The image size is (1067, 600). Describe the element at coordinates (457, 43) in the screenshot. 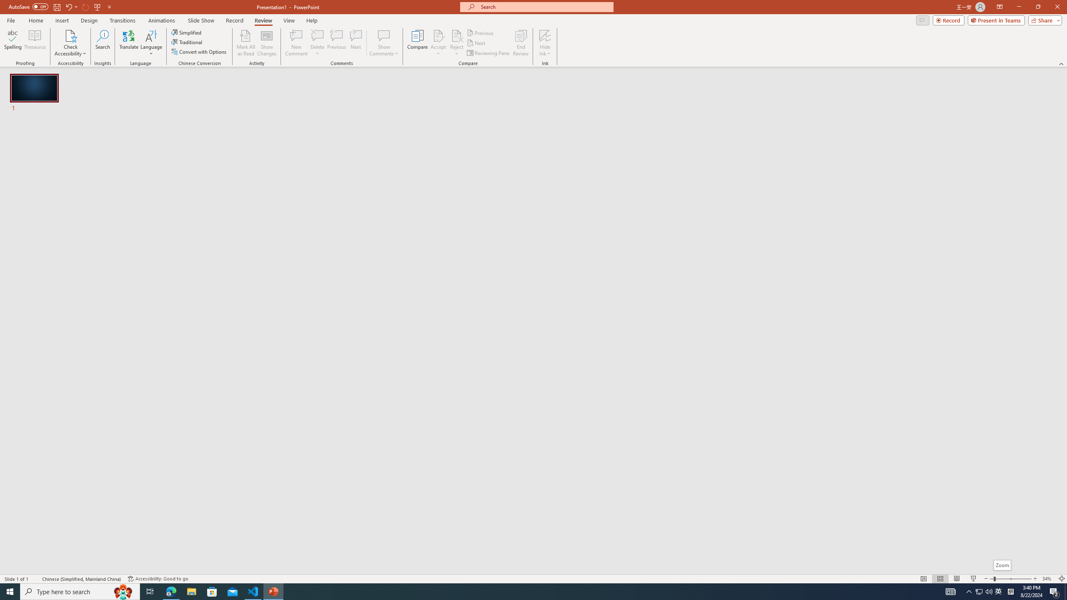

I see `Reject` at that location.